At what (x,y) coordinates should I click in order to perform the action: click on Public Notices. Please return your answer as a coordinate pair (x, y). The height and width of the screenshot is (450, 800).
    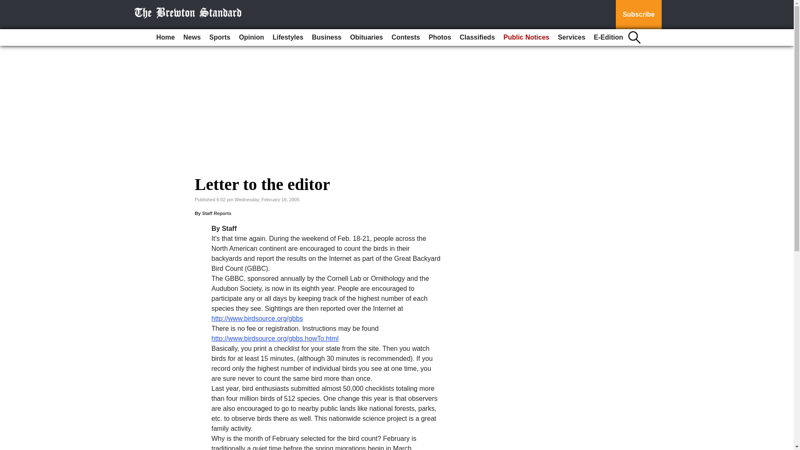
    Looking at the image, I should click on (526, 37).